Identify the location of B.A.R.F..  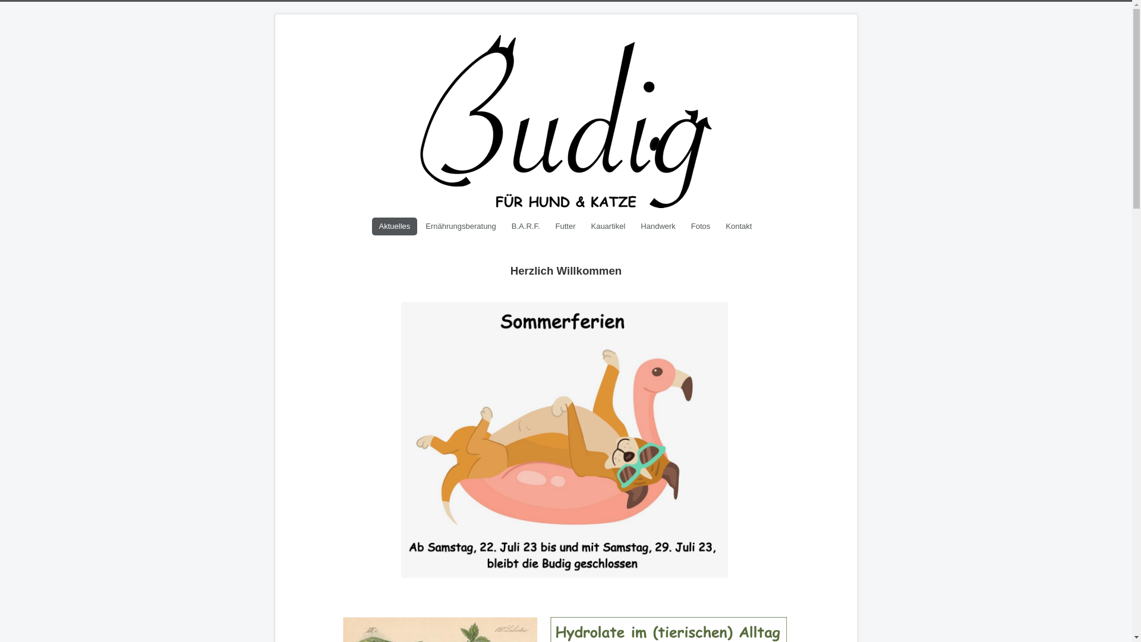
(526, 226).